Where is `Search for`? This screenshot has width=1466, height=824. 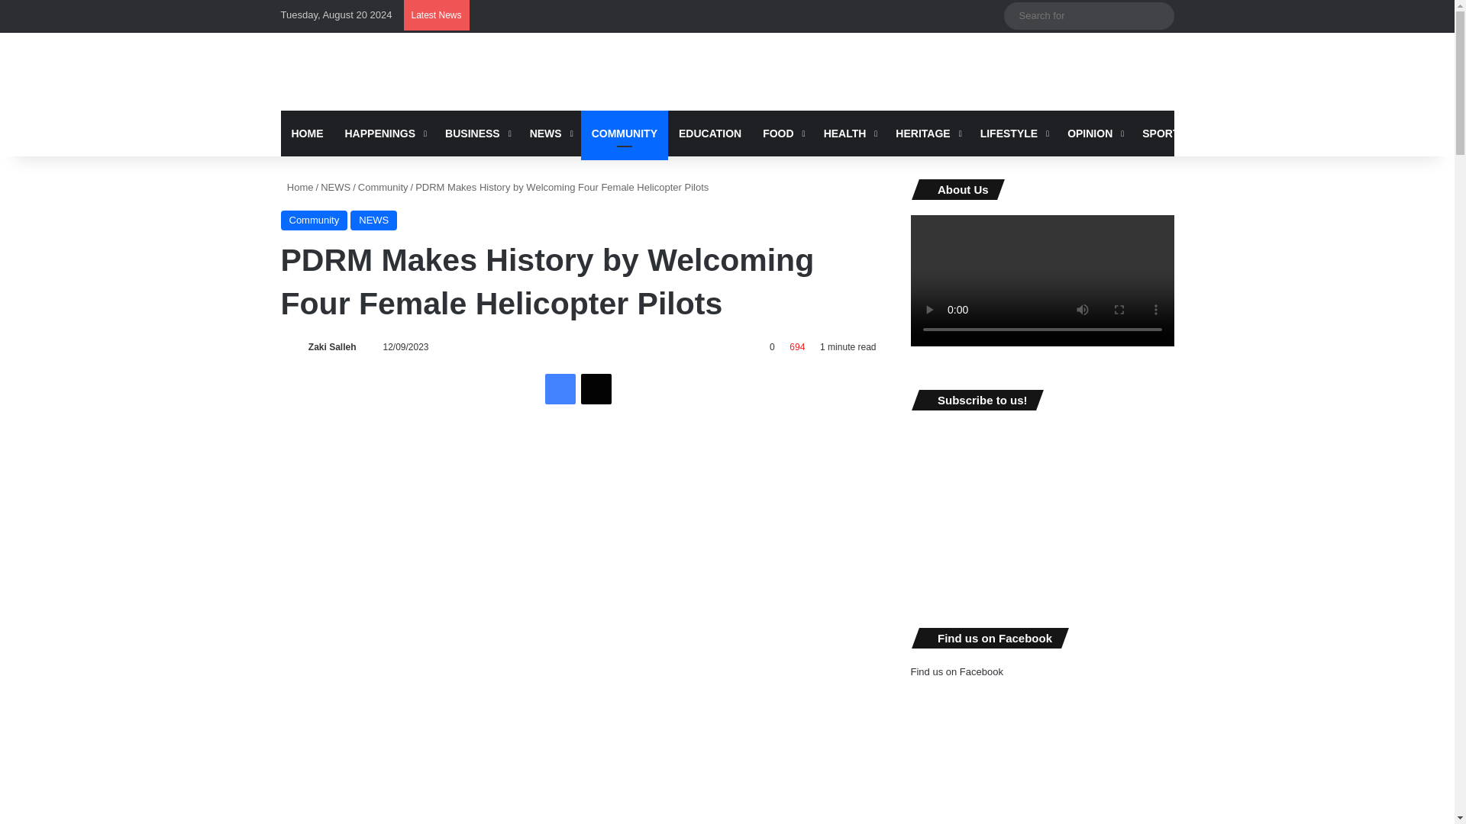 Search for is located at coordinates (1158, 15).